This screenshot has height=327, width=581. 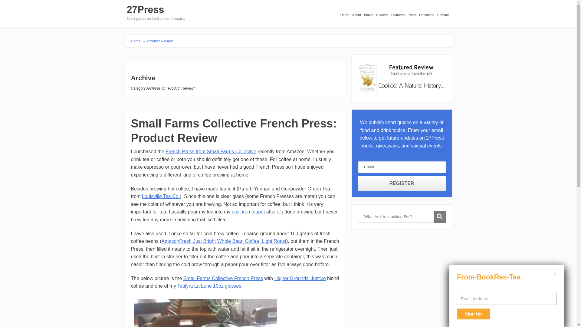 I want to click on Small Farms Collective French Press: Product Review, so click(x=234, y=131).